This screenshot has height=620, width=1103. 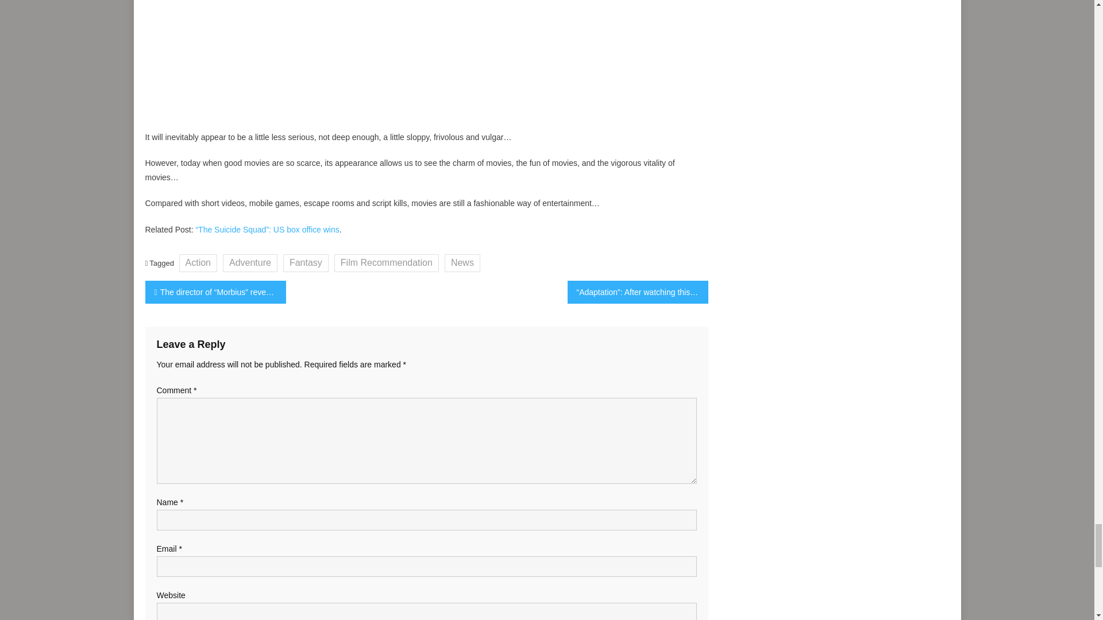 I want to click on News, so click(x=462, y=263).